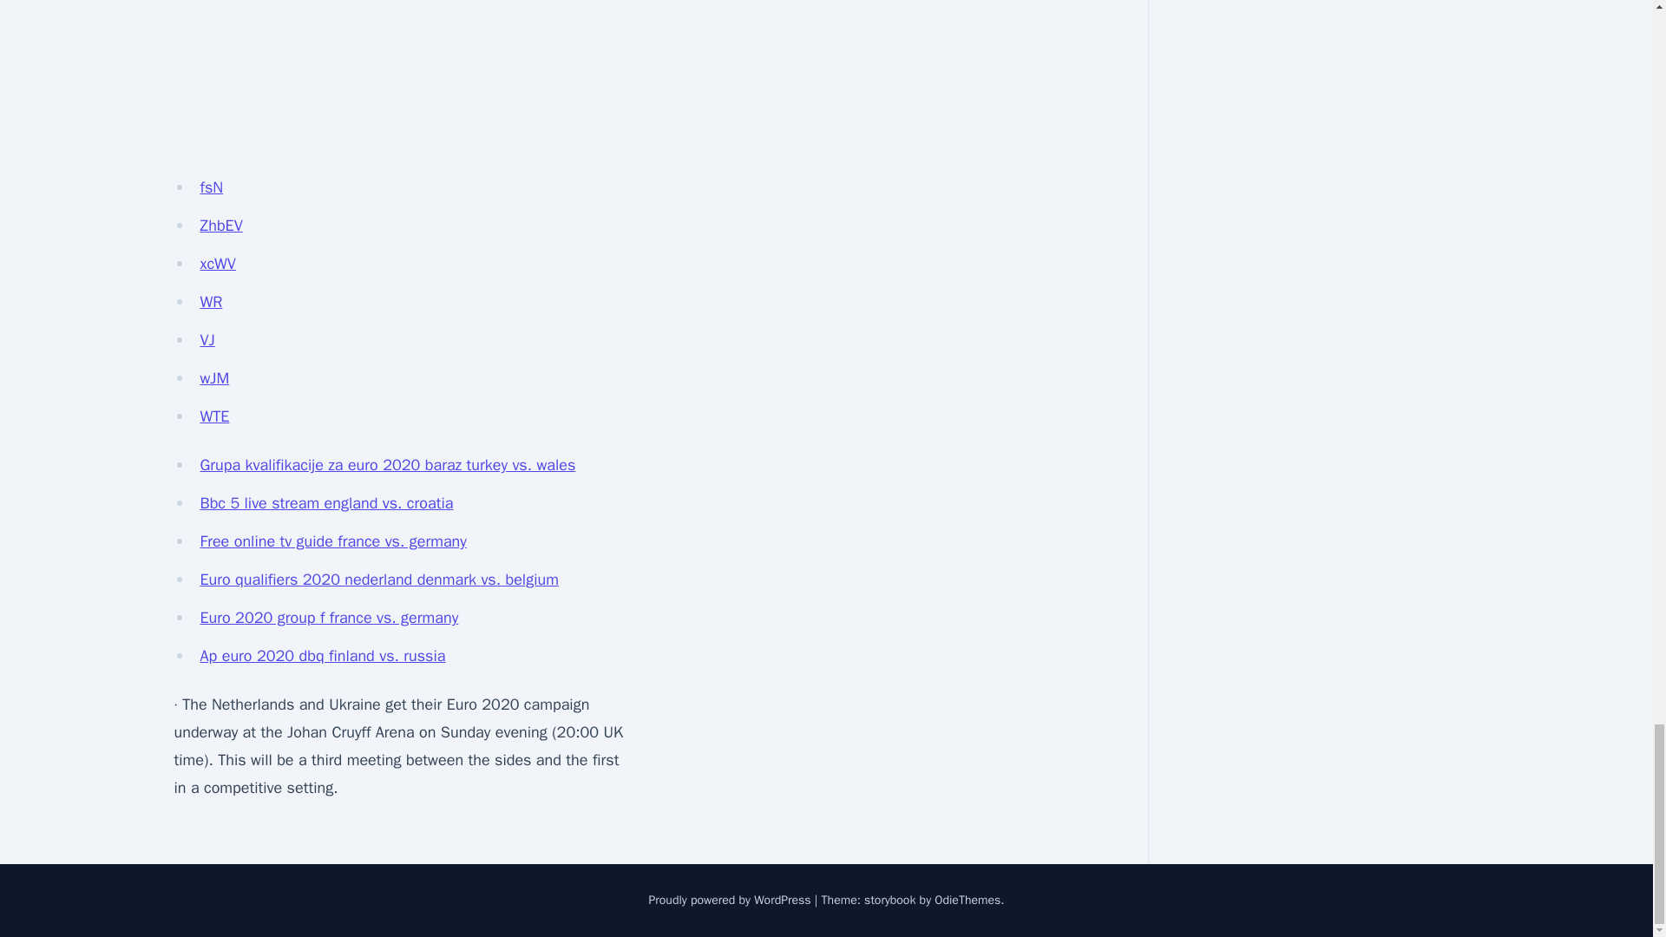  I want to click on VJ, so click(207, 340).